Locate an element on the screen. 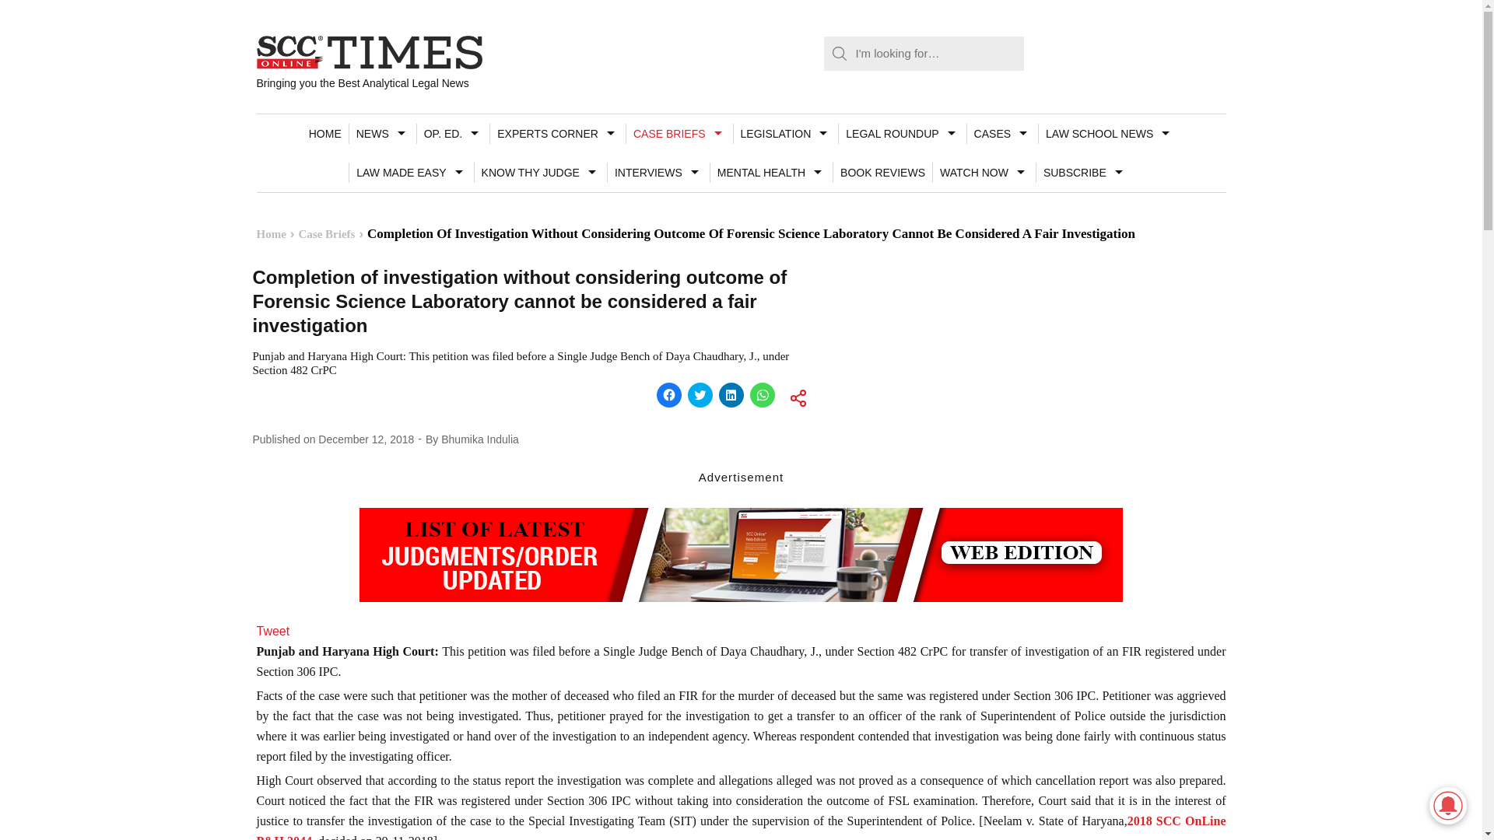  CASE BRIEFS is located at coordinates (679, 133).